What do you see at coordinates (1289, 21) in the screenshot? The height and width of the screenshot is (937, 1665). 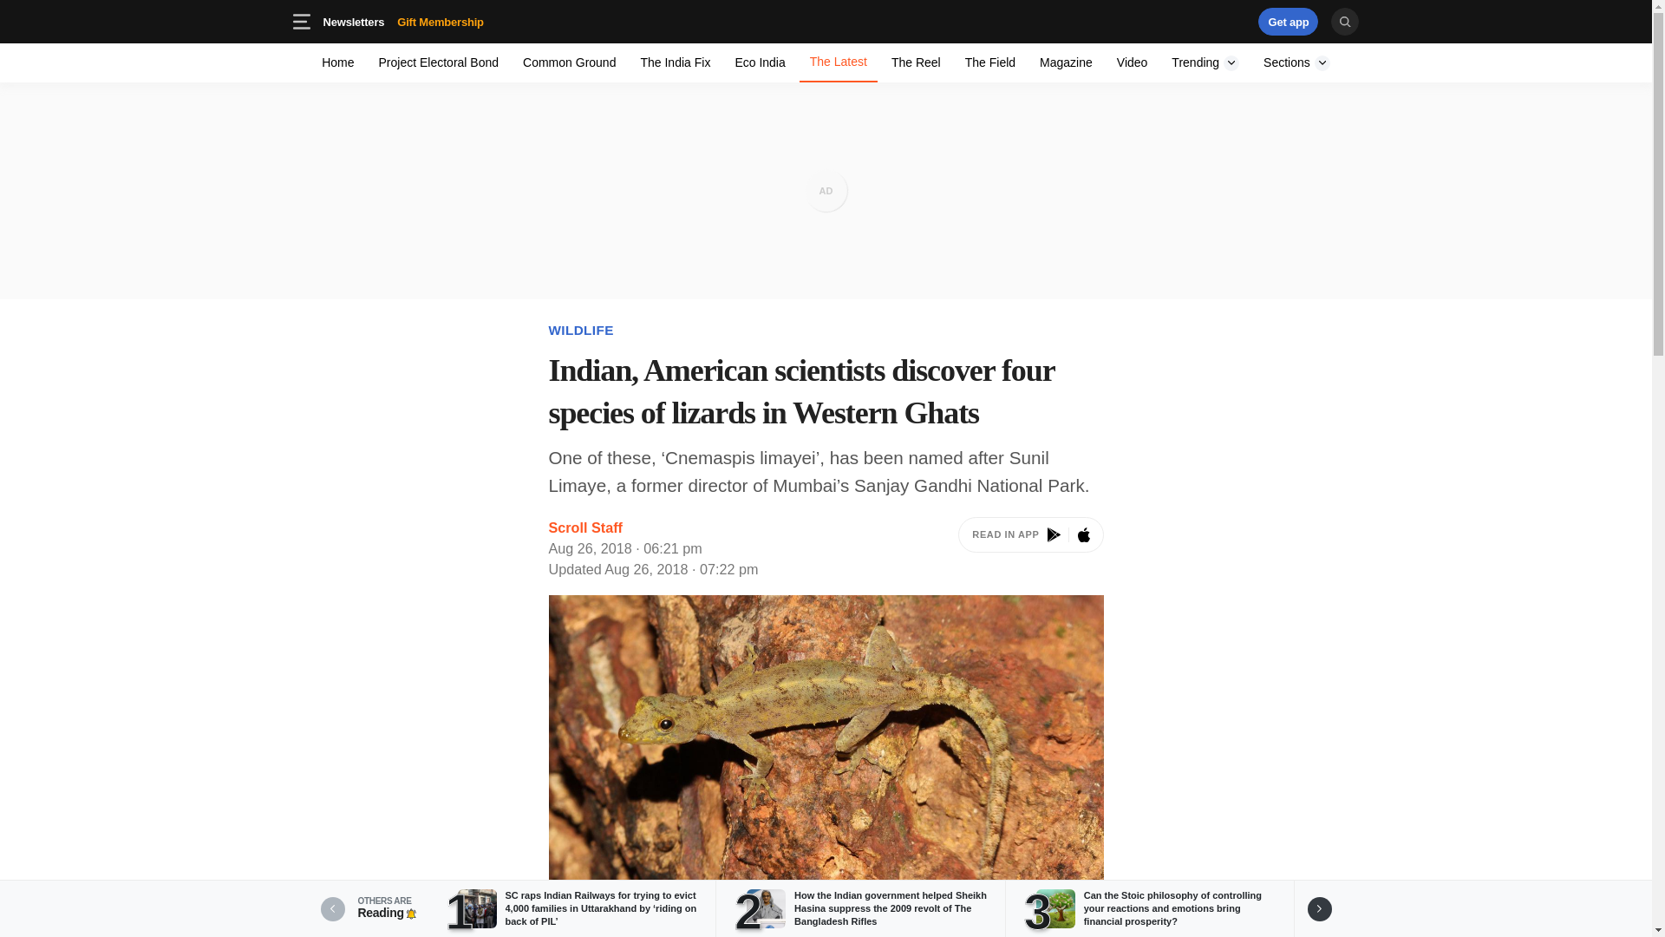 I see `Gift Membership` at bounding box center [1289, 21].